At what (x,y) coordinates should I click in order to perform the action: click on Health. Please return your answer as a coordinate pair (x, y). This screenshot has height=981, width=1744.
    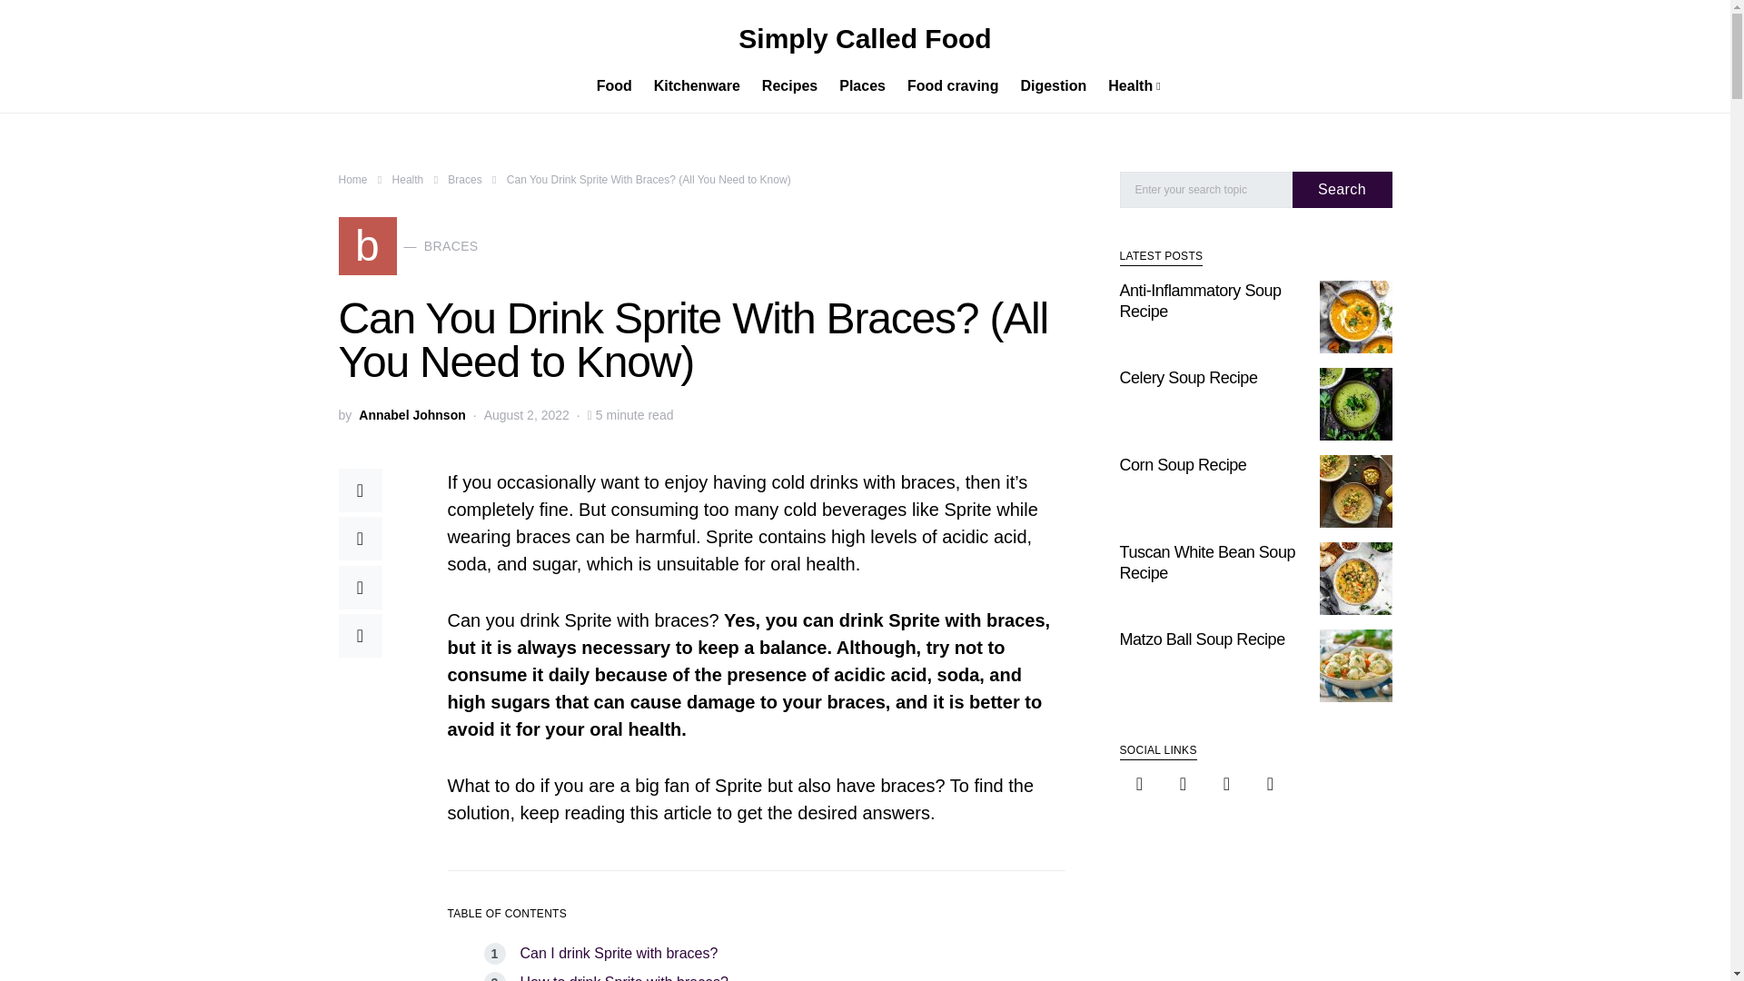
    Looking at the image, I should click on (464, 180).